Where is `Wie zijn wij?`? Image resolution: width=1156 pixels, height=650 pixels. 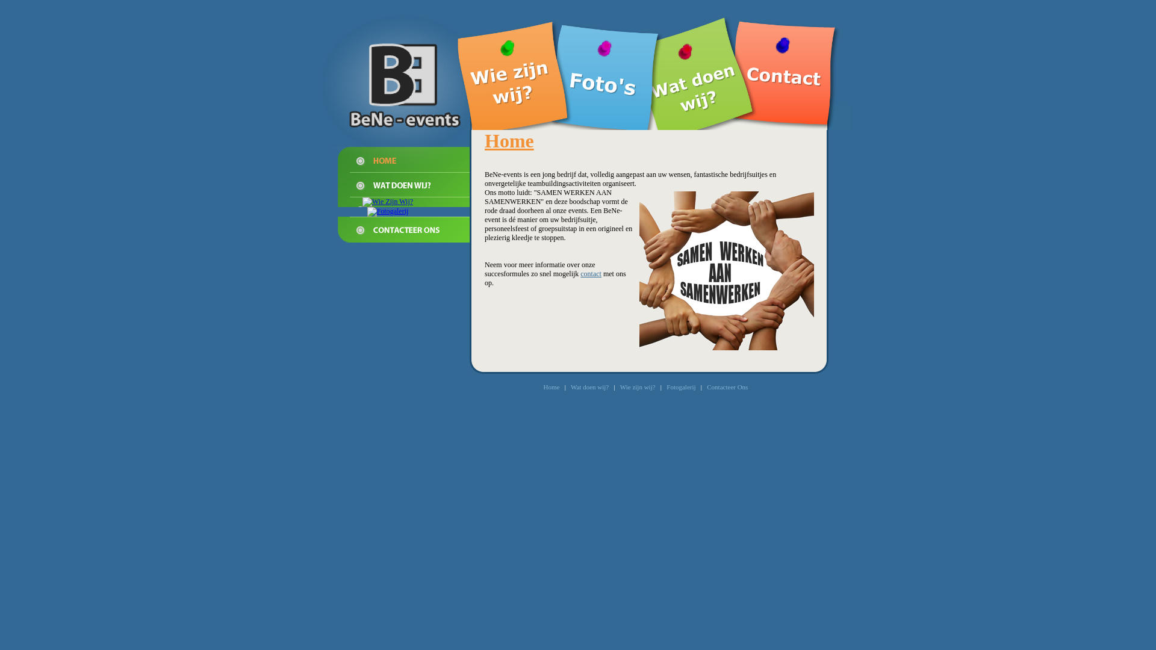
Wie zijn wij? is located at coordinates (638, 387).